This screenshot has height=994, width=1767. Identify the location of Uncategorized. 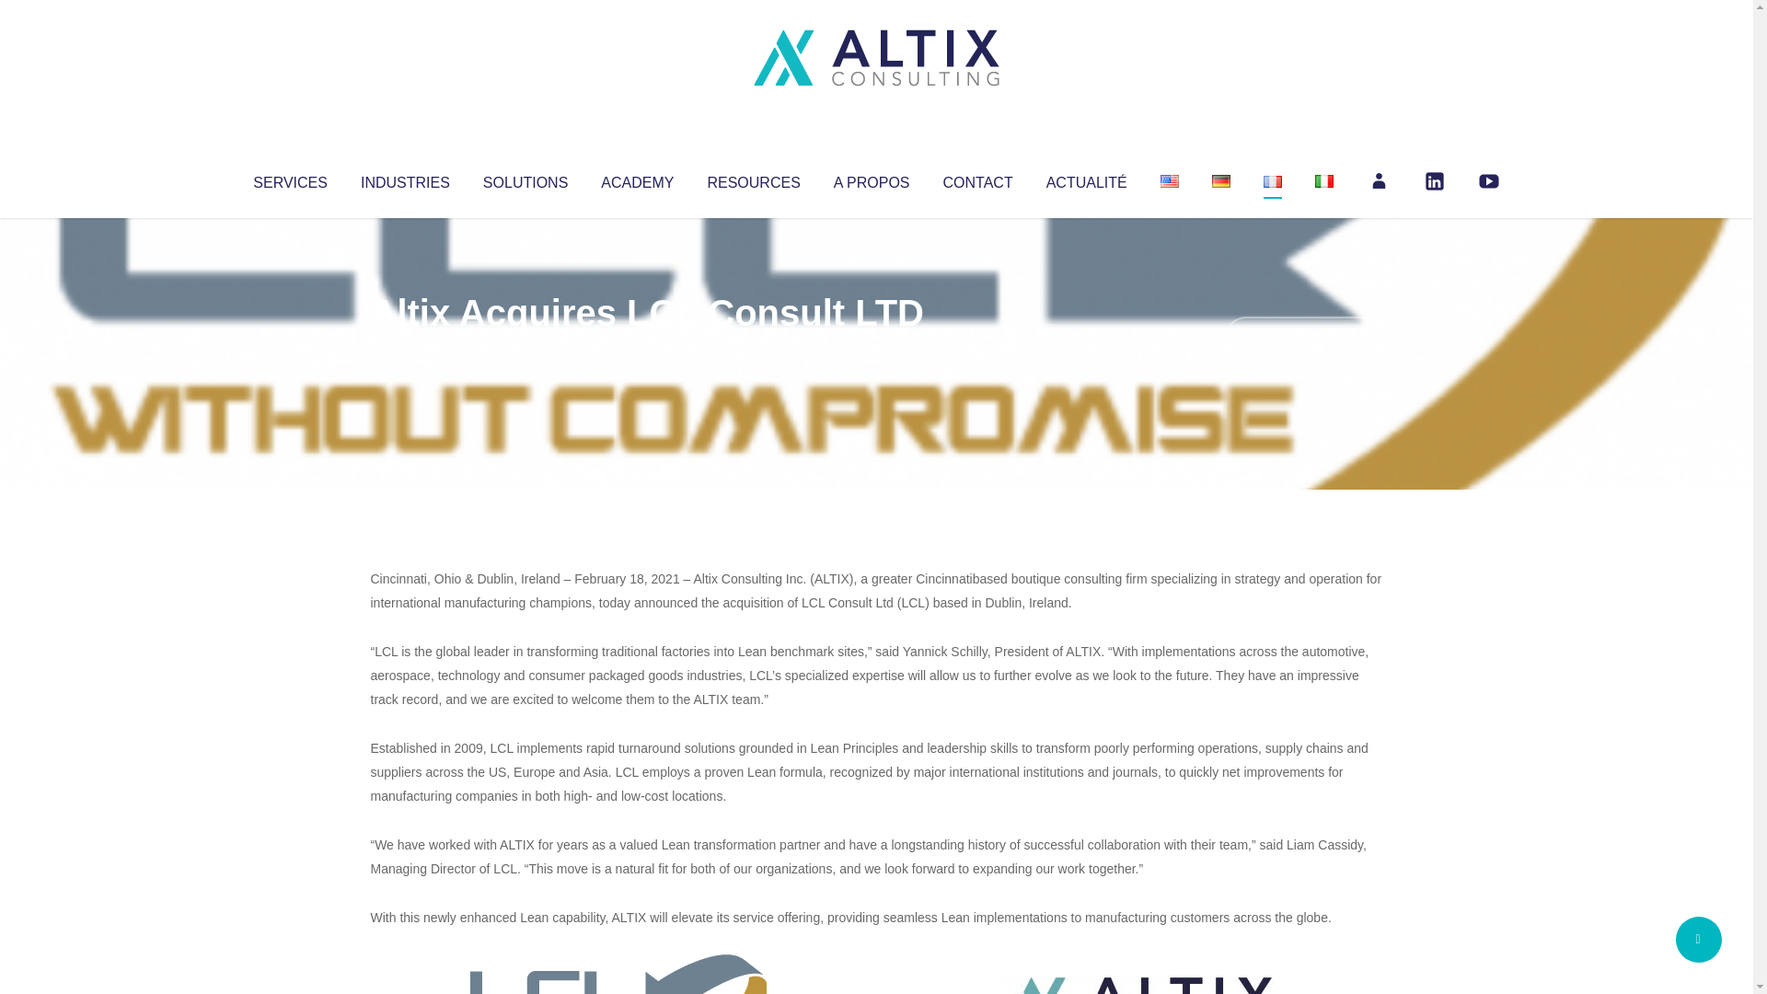
(643, 350).